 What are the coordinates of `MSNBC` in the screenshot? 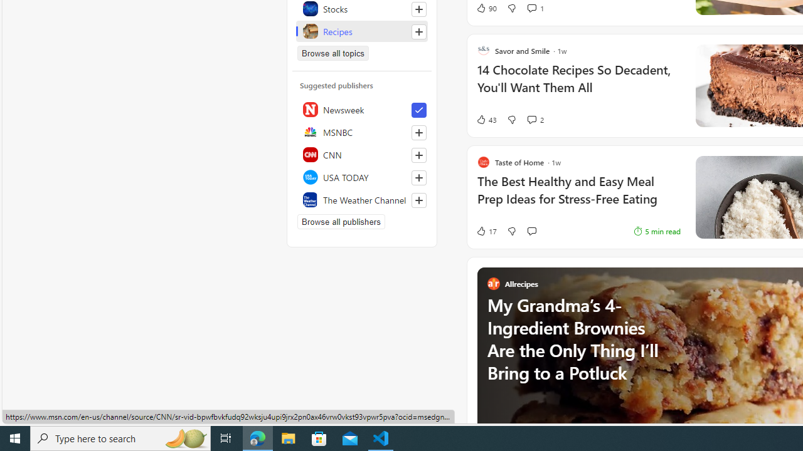 It's located at (362, 132).